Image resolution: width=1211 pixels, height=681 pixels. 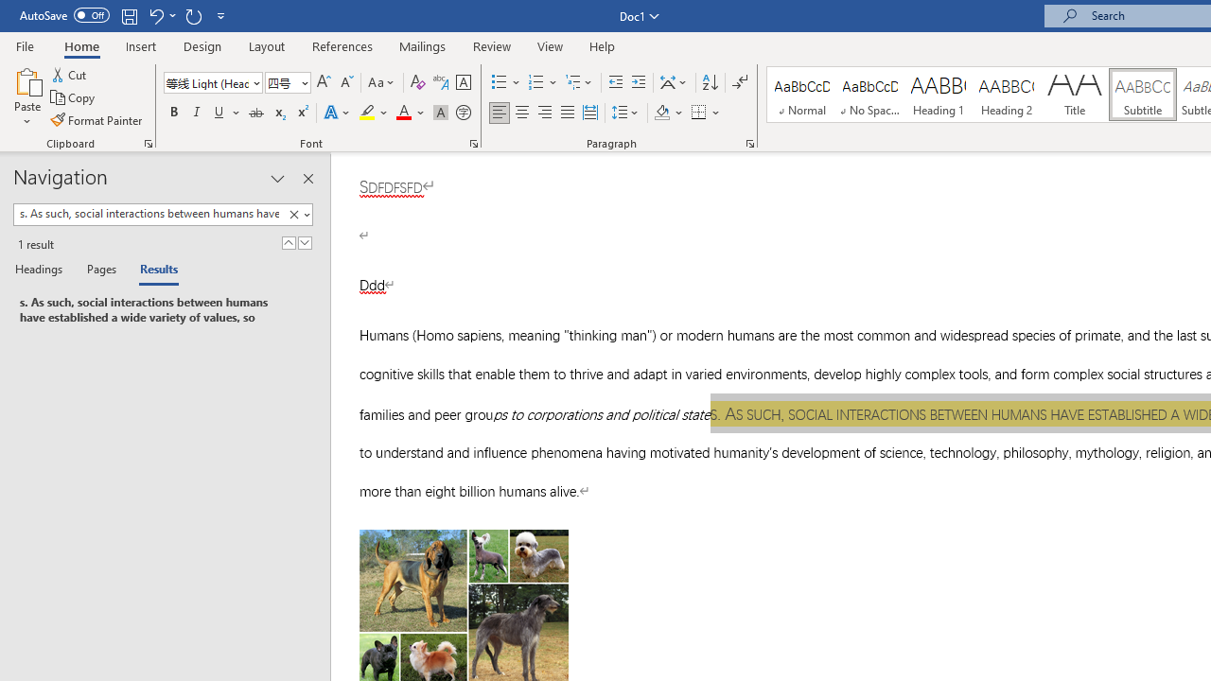 What do you see at coordinates (267, 45) in the screenshot?
I see `Layout` at bounding box center [267, 45].